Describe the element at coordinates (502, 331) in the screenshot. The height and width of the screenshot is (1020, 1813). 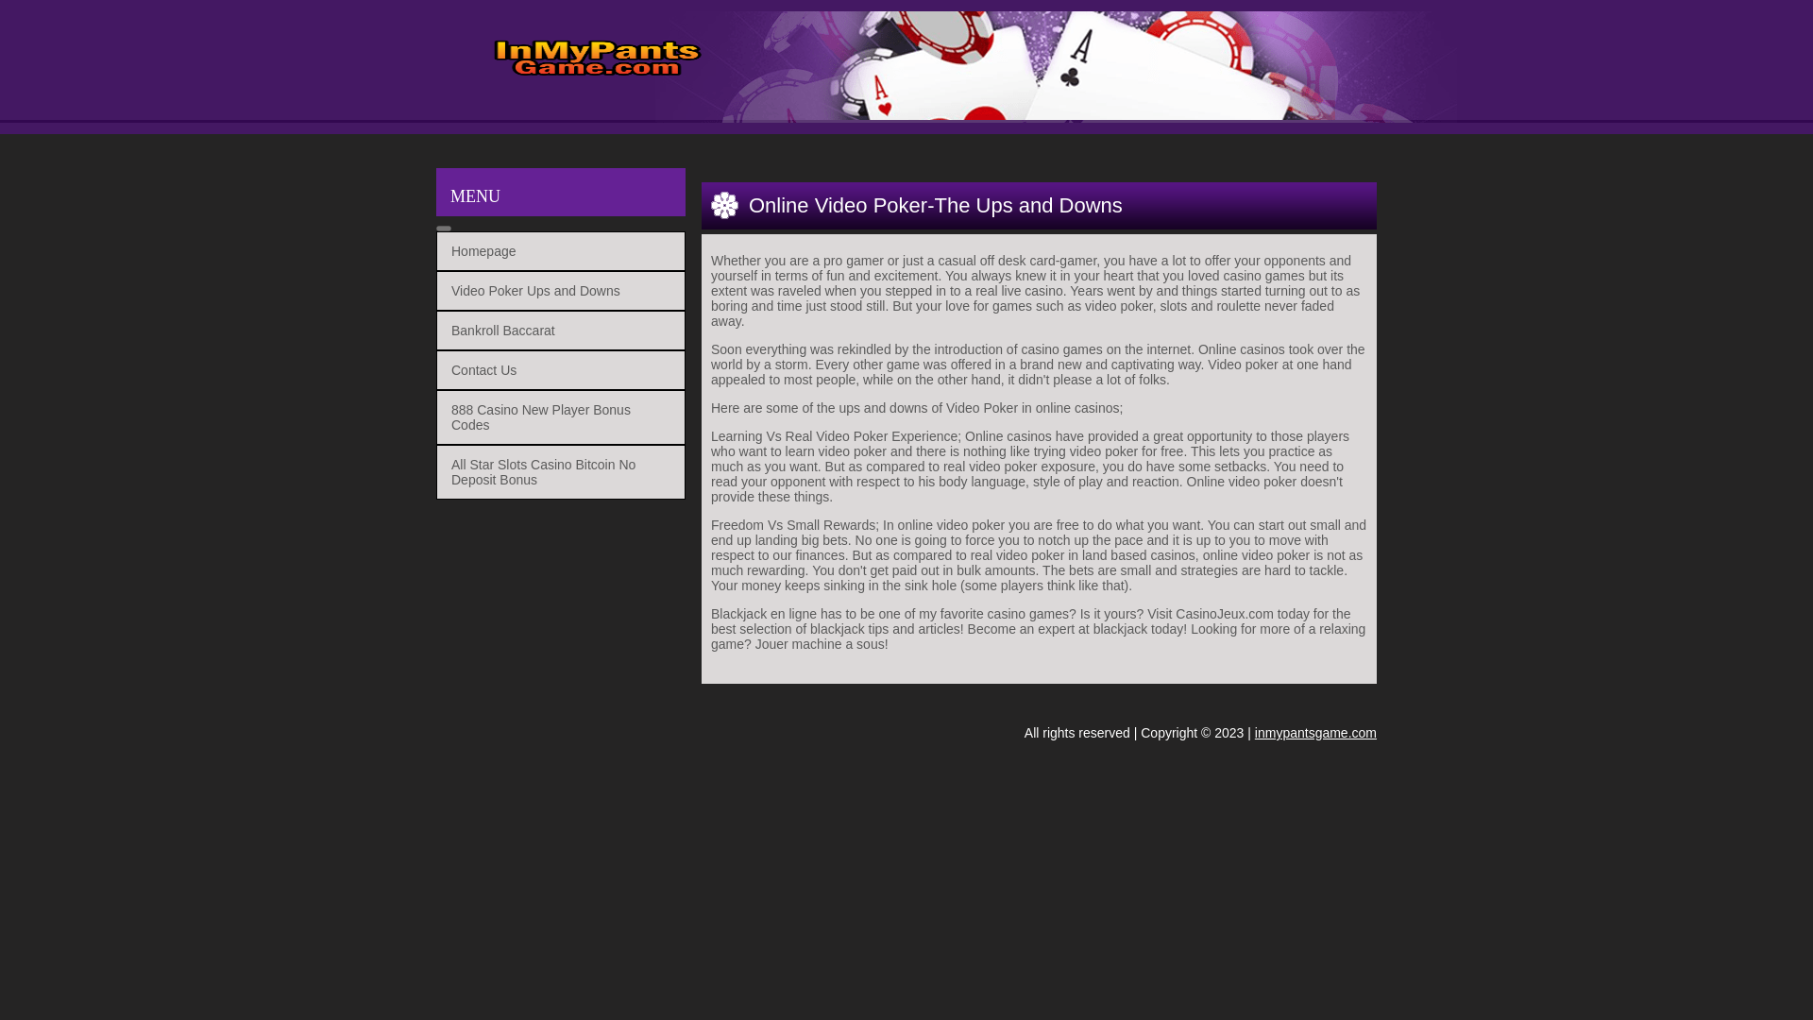
I see `Bankroll Baccarat` at that location.